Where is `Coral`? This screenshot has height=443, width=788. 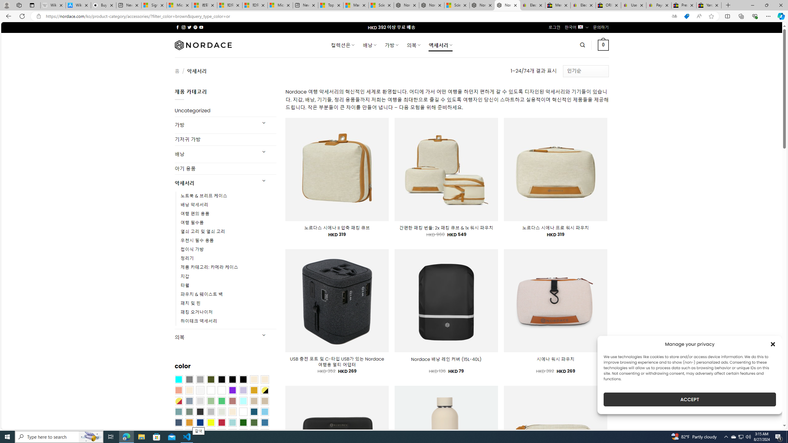
Coral is located at coordinates (178, 390).